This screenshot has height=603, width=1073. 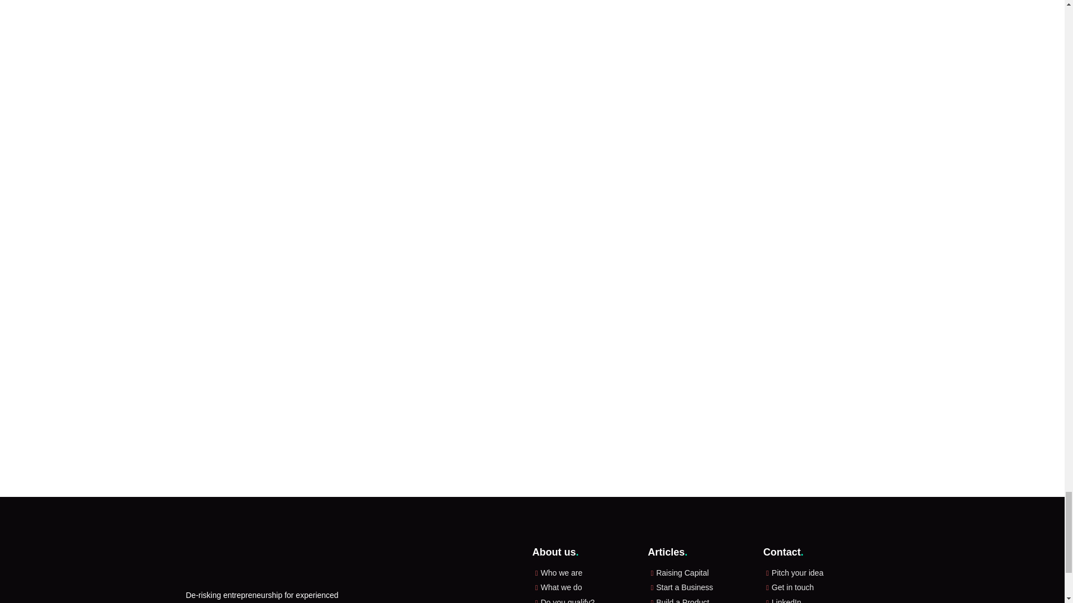 What do you see at coordinates (561, 587) in the screenshot?
I see `What we do` at bounding box center [561, 587].